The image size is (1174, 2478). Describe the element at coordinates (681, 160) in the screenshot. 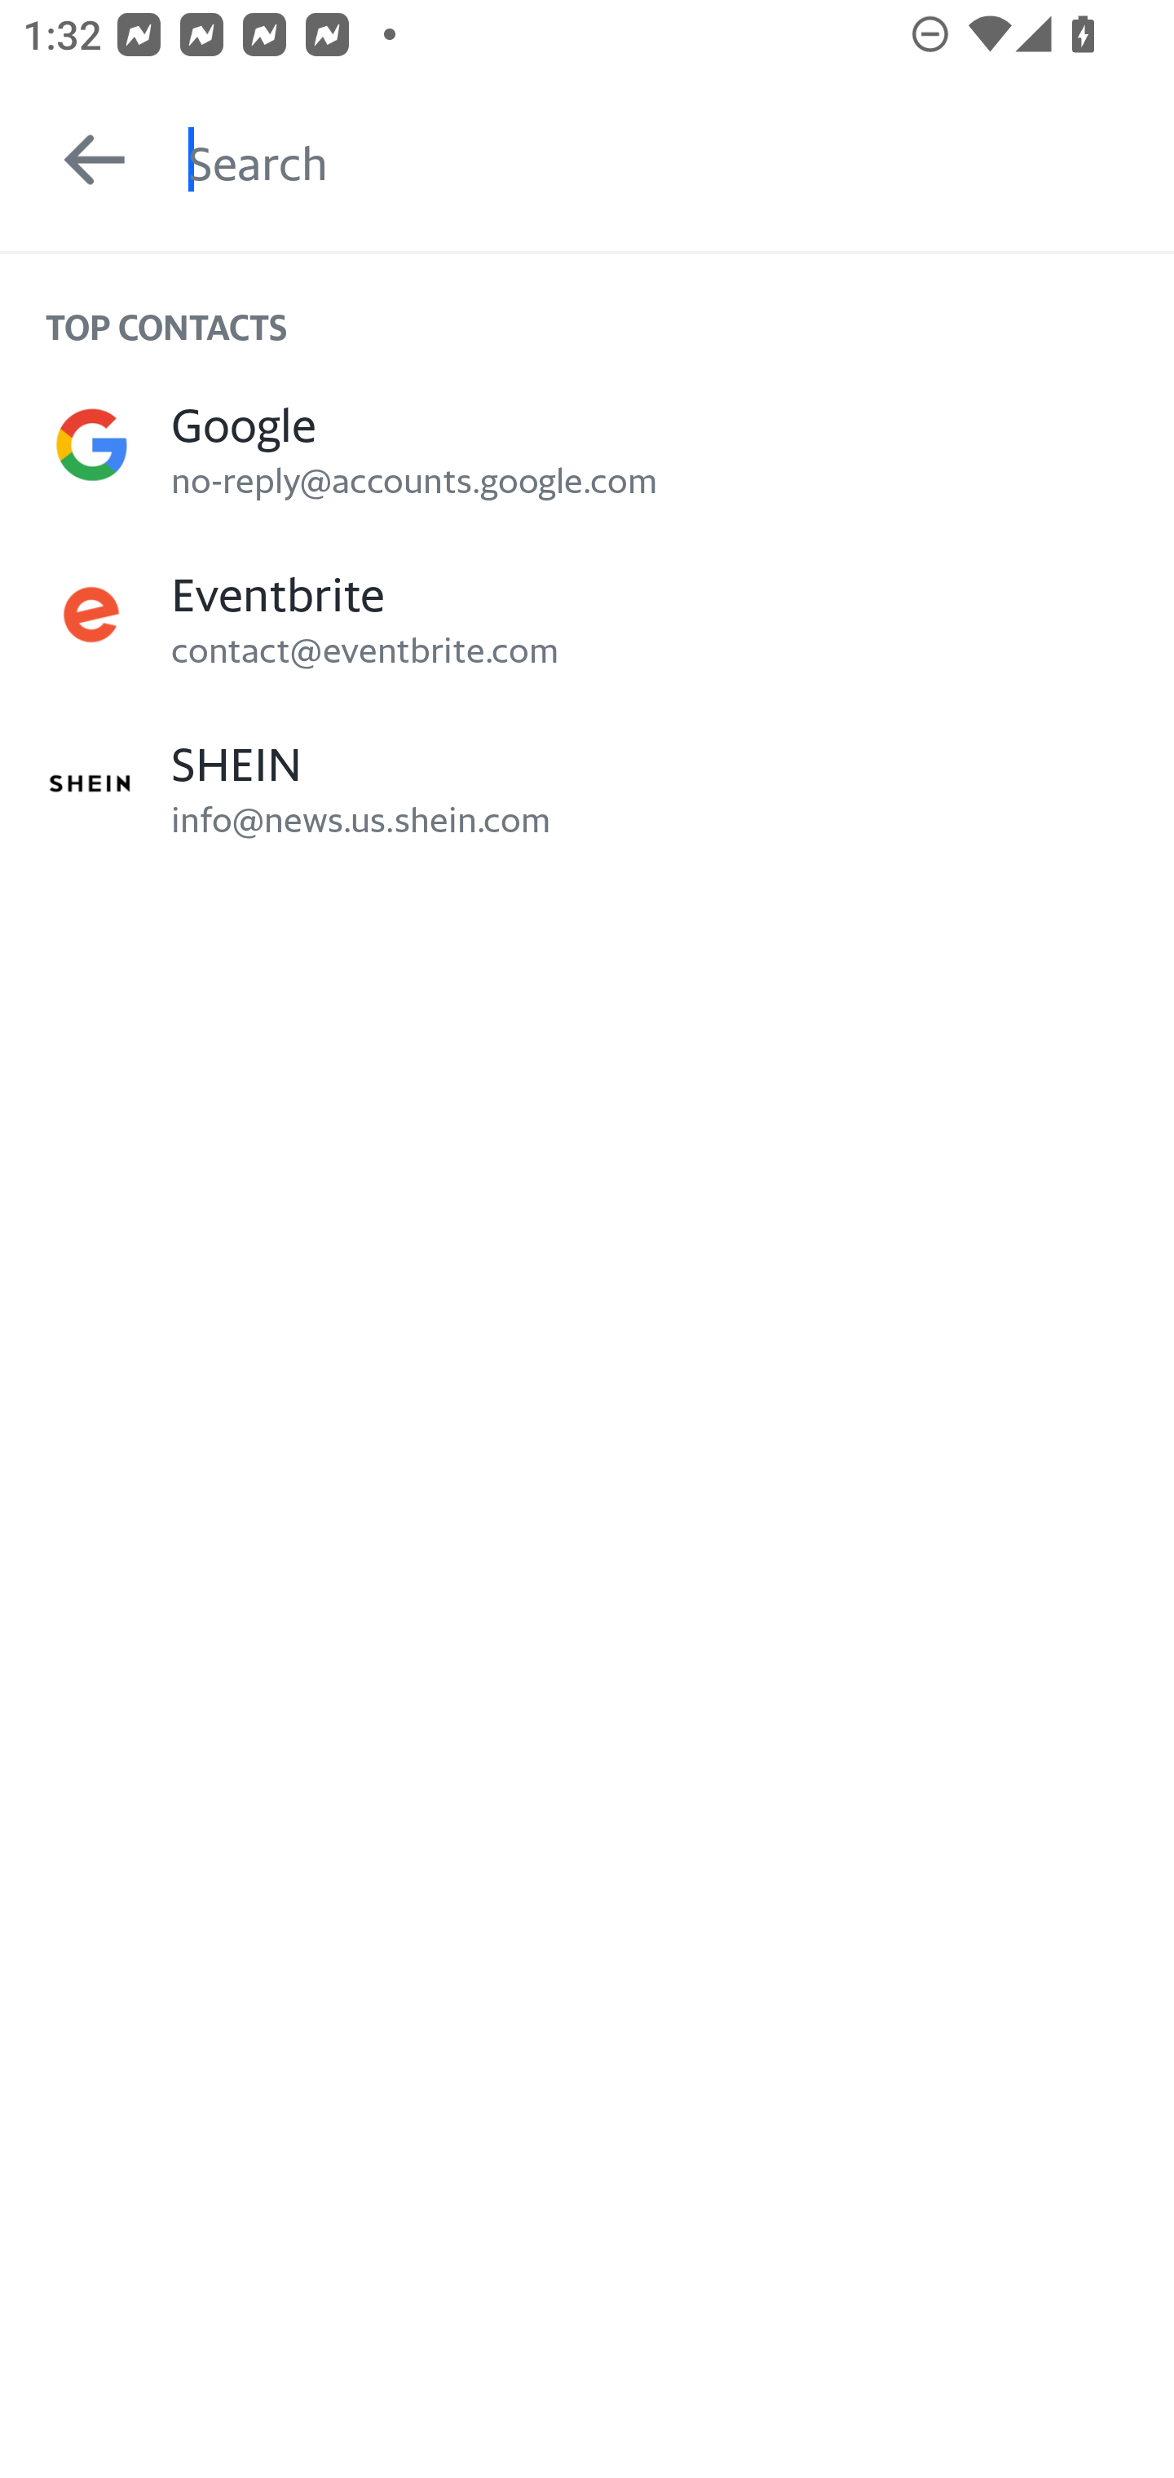

I see `Search` at that location.